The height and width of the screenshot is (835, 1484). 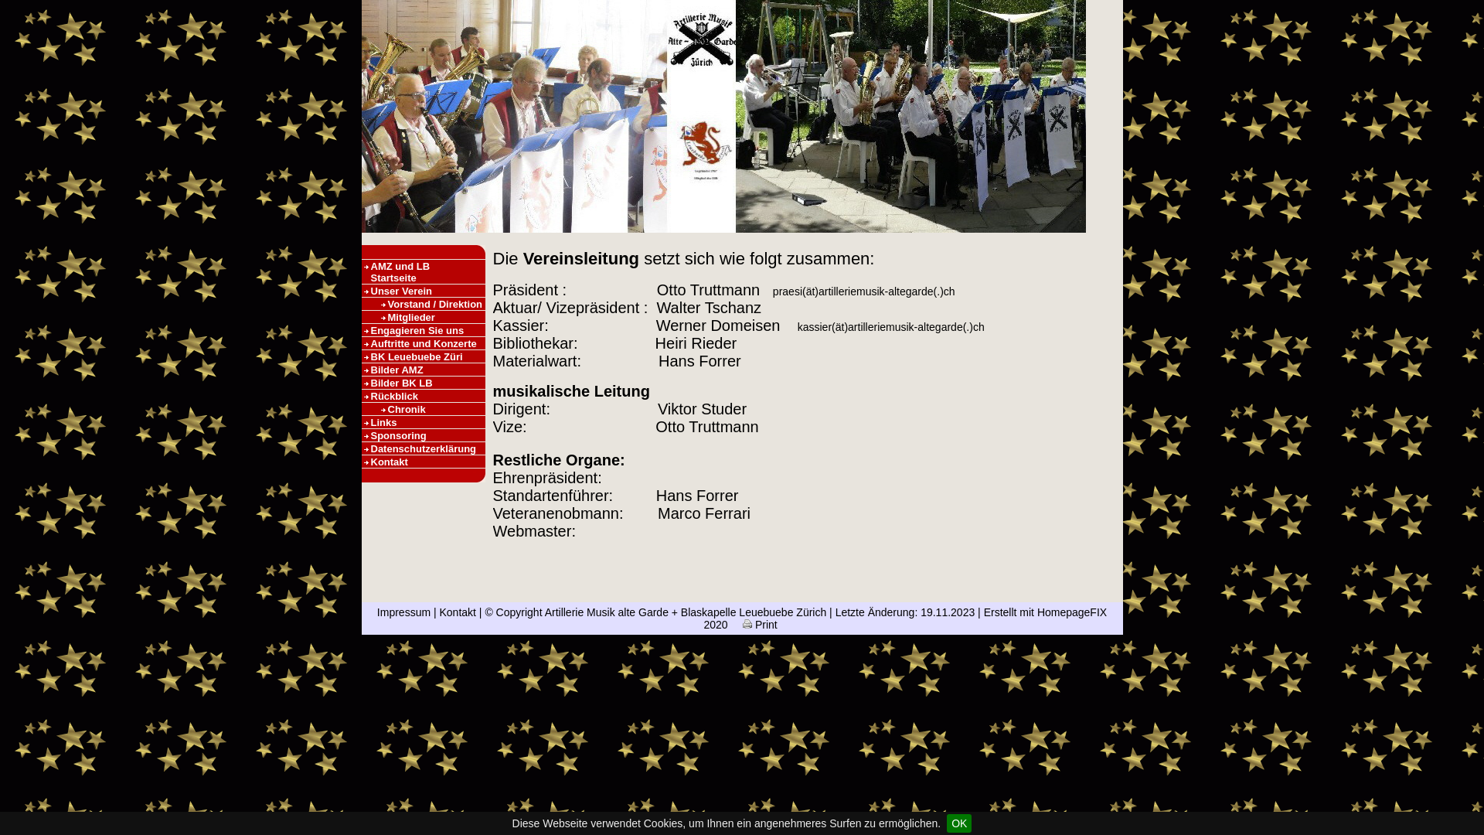 What do you see at coordinates (424, 409) in the screenshot?
I see `Chronik` at bounding box center [424, 409].